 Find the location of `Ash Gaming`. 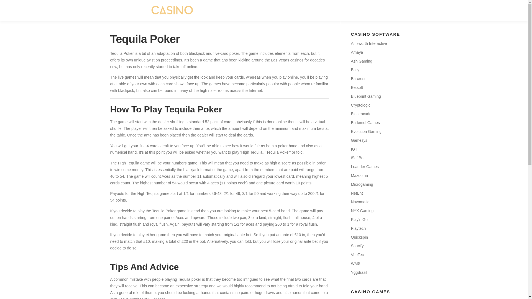

Ash Gaming is located at coordinates (361, 61).